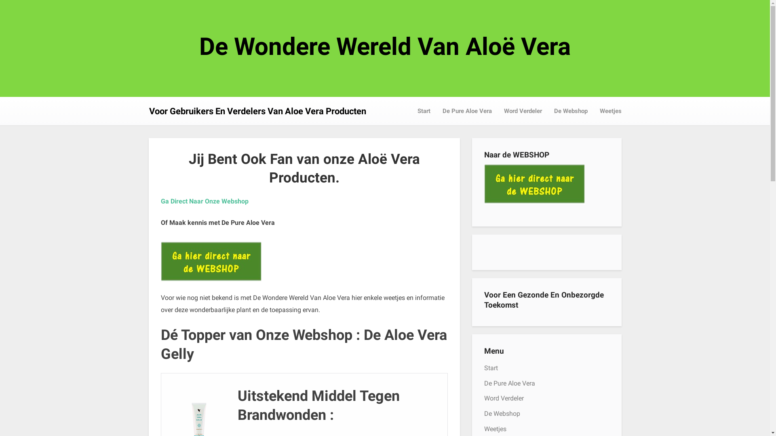  I want to click on Start, so click(491, 368).